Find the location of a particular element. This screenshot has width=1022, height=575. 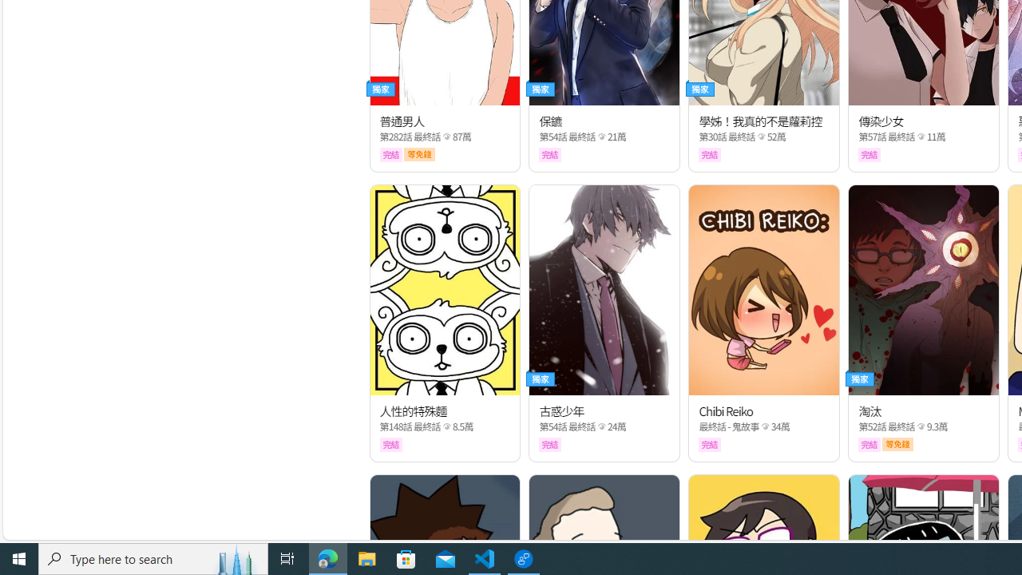

Class: epicon_starpoint is located at coordinates (921, 426).